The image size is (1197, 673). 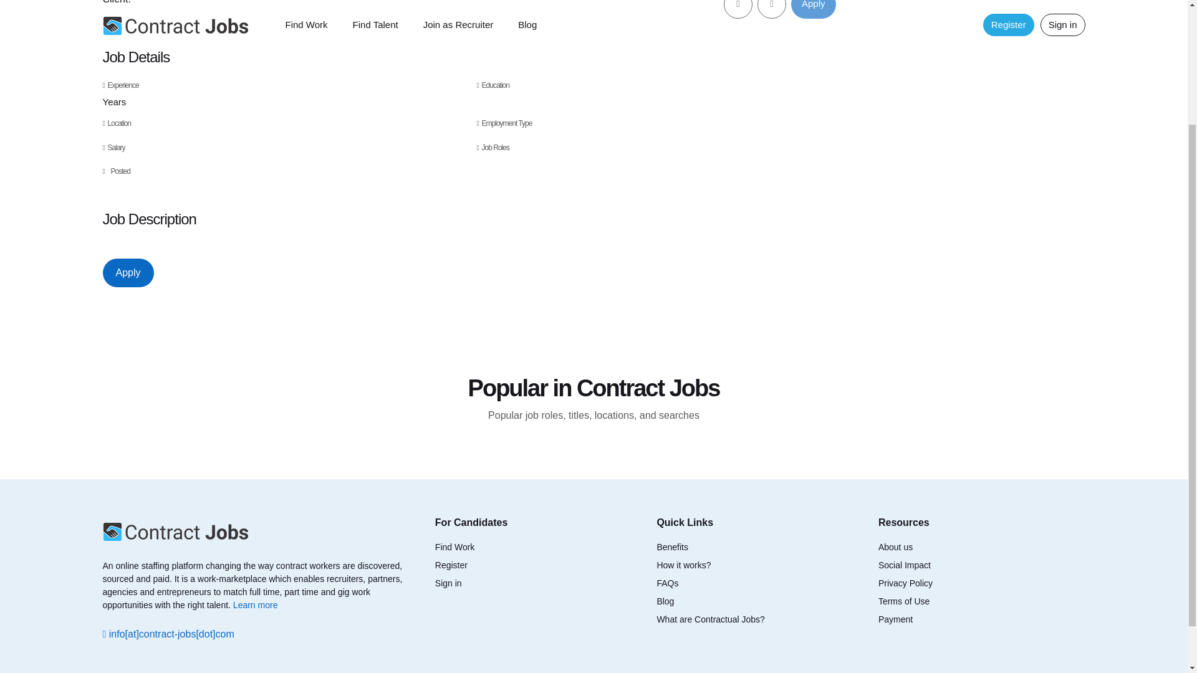 I want to click on Register, so click(x=451, y=565).